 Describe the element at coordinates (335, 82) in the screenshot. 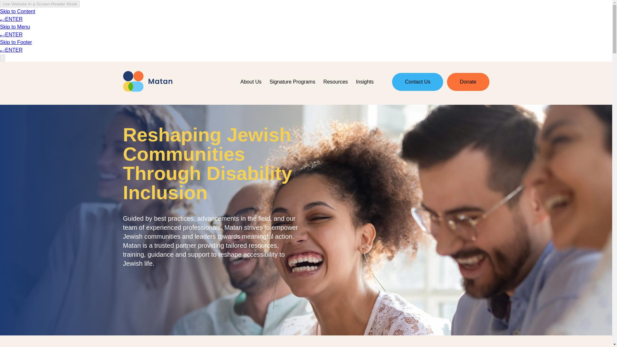

I see `Resources` at that location.